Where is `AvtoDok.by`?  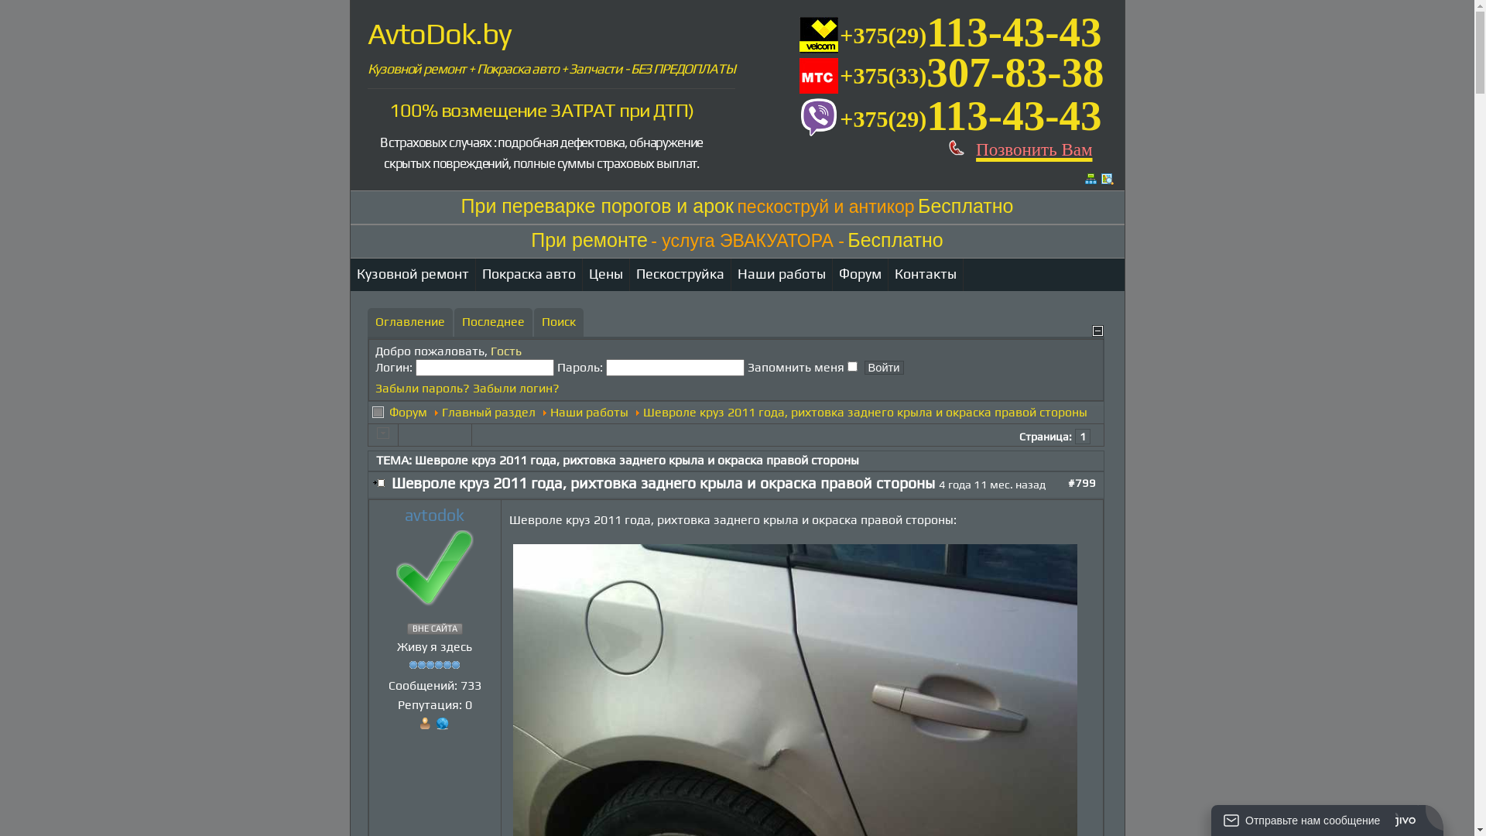 AvtoDok.by is located at coordinates (439, 33).